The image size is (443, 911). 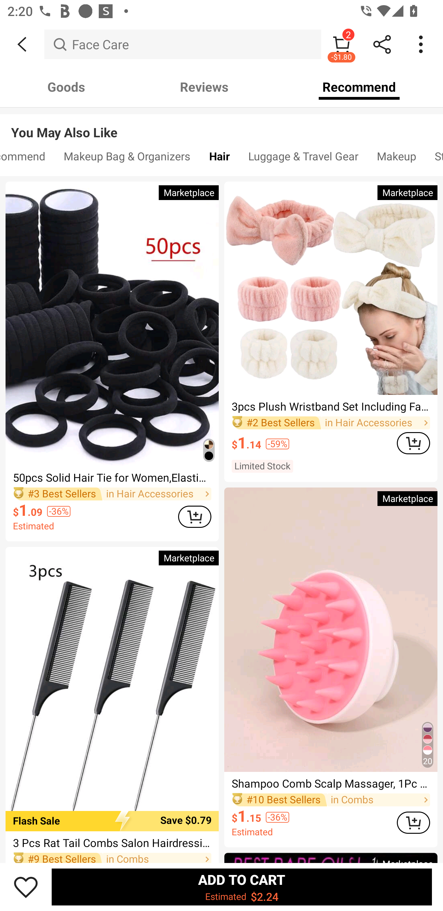 What do you see at coordinates (303, 159) in the screenshot?
I see `Luggage & Travel Gear` at bounding box center [303, 159].